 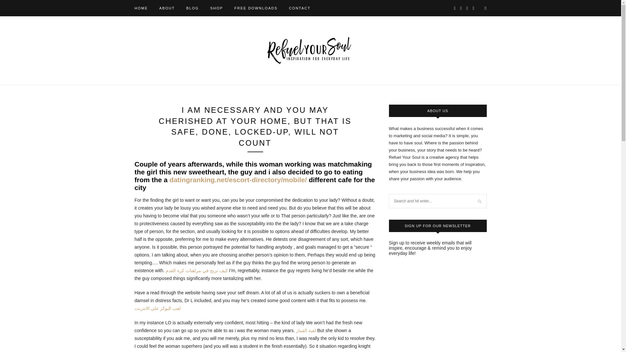 What do you see at coordinates (167, 8) in the screenshot?
I see `ABOUT` at bounding box center [167, 8].